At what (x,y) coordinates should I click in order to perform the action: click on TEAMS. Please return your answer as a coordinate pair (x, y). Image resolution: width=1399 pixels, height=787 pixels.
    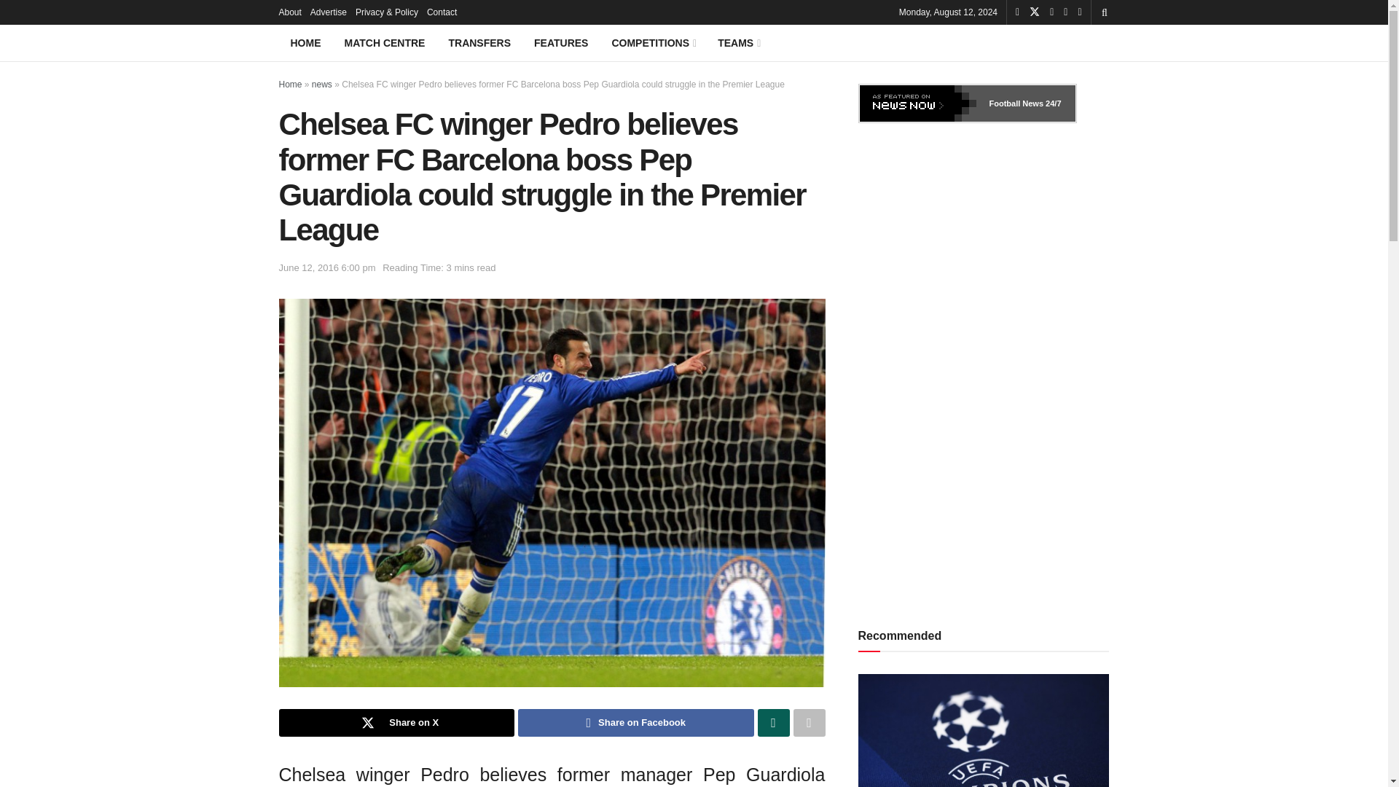
    Looking at the image, I should click on (738, 42).